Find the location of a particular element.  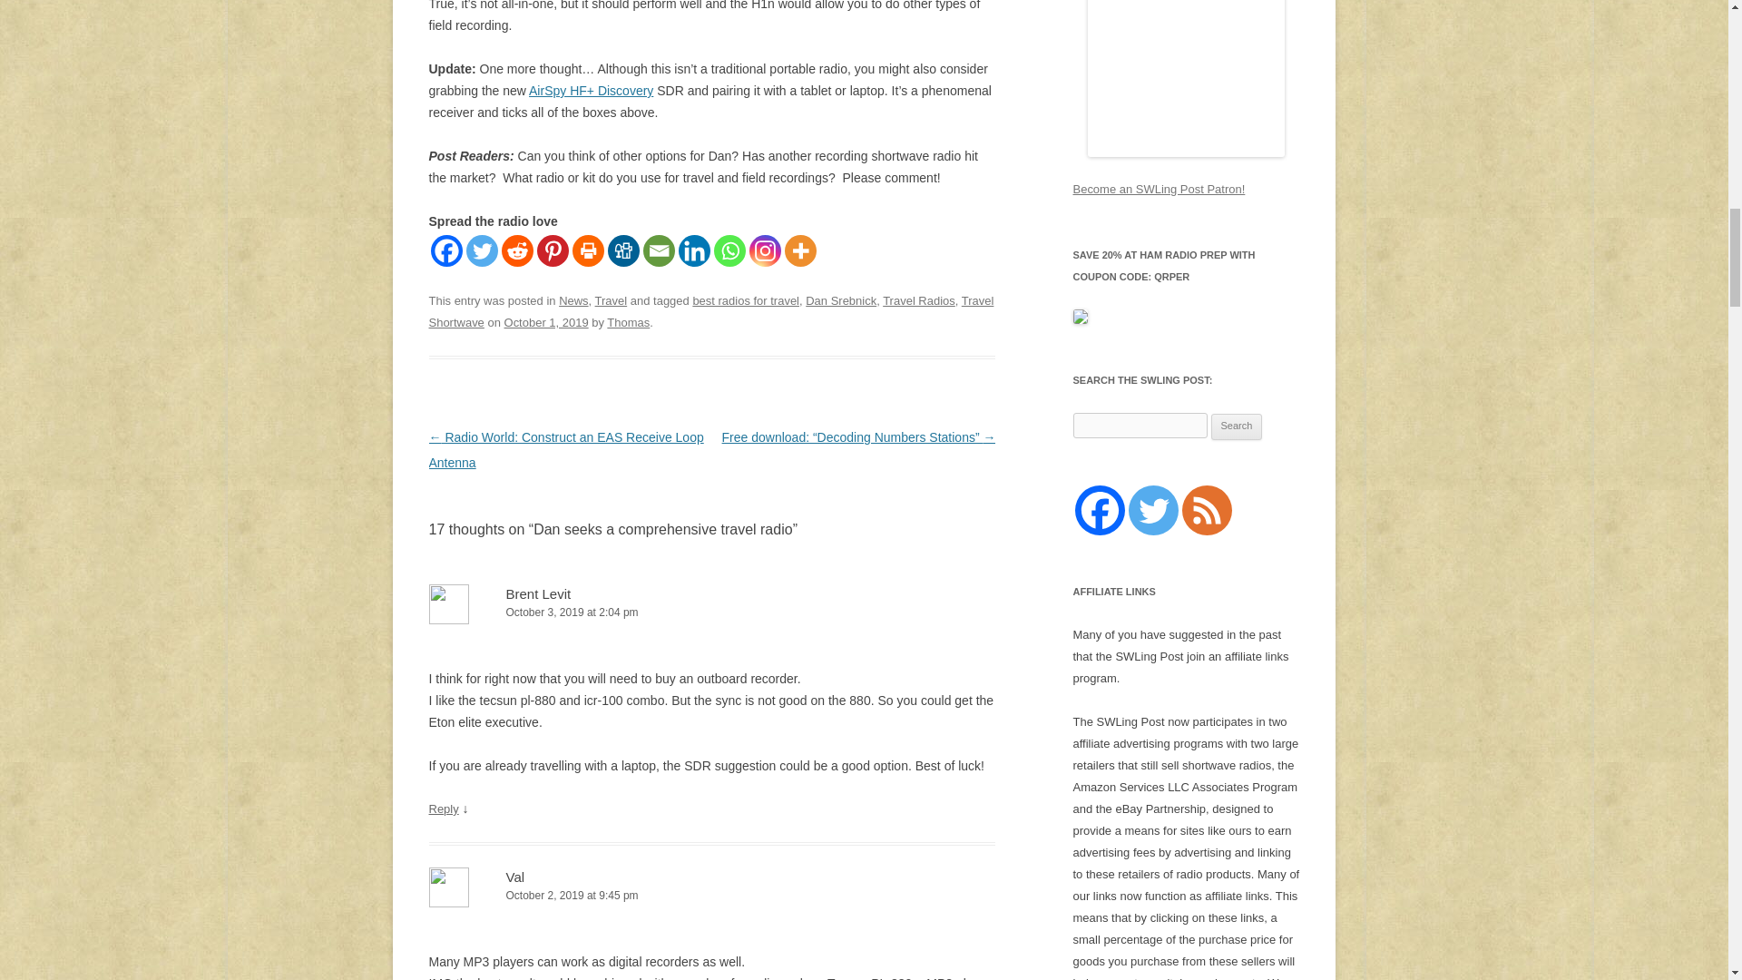

Twitter is located at coordinates (483, 250).